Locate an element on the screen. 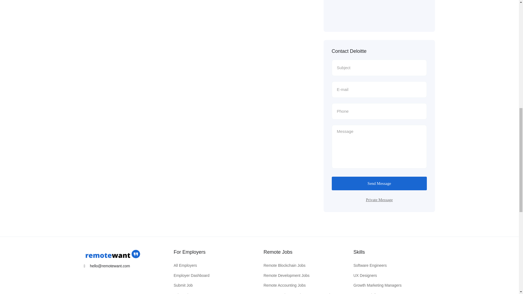 This screenshot has height=294, width=523. Remote Jobs for UX Designers is located at coordinates (365, 275).